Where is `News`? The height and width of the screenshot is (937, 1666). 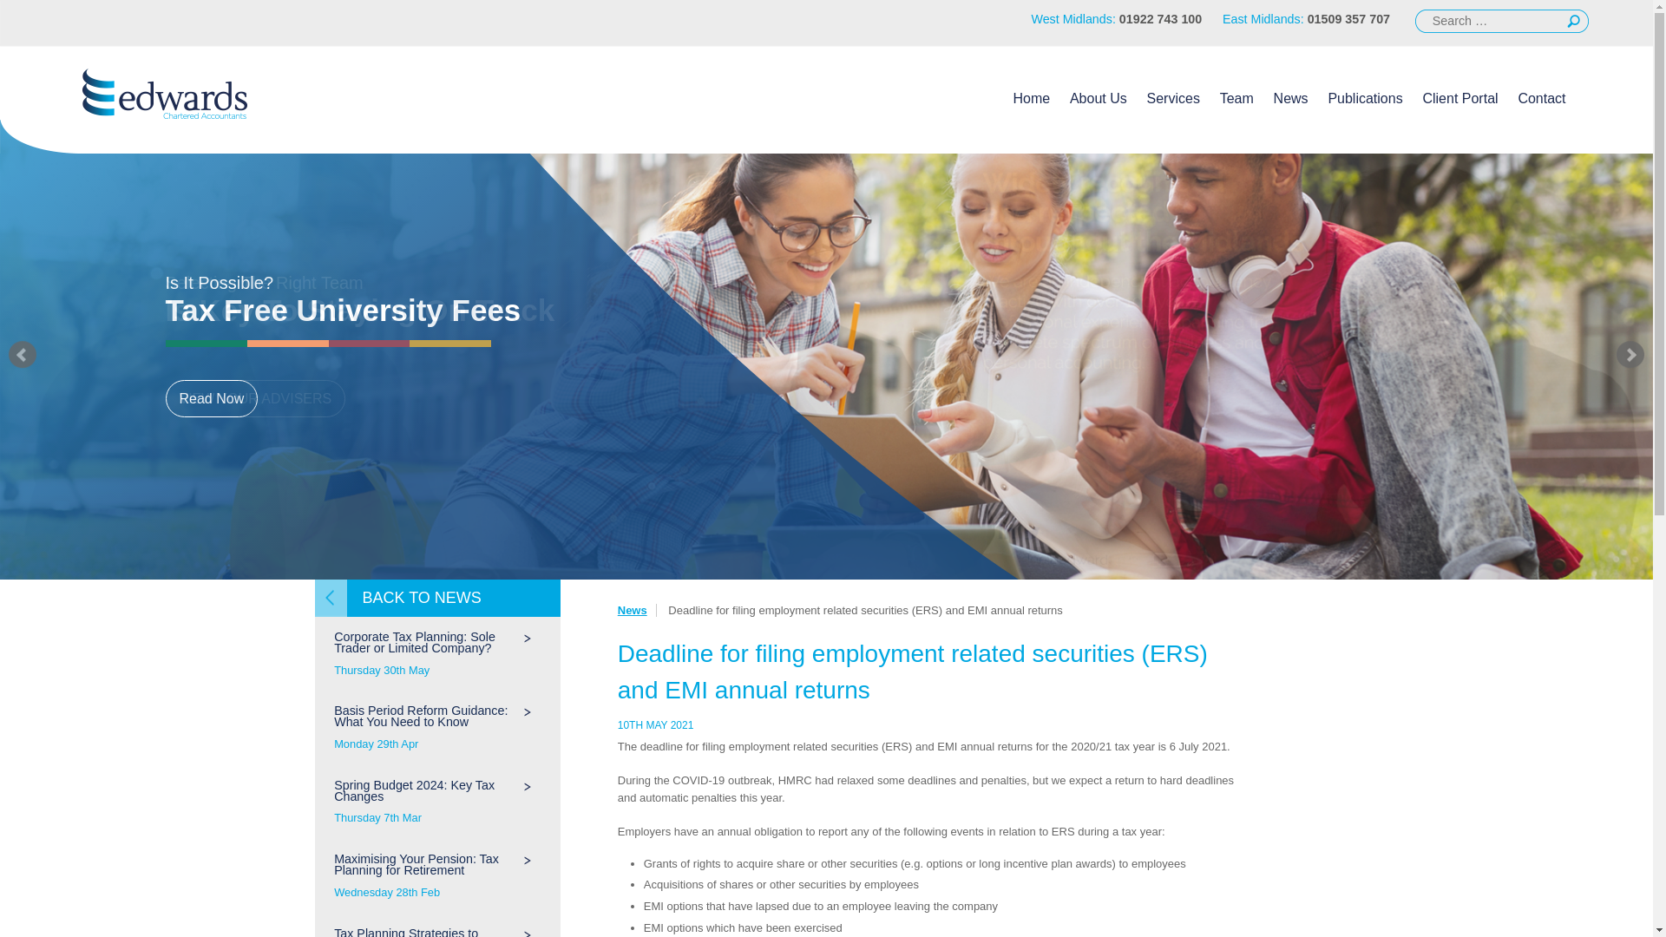
News is located at coordinates (633, 609).